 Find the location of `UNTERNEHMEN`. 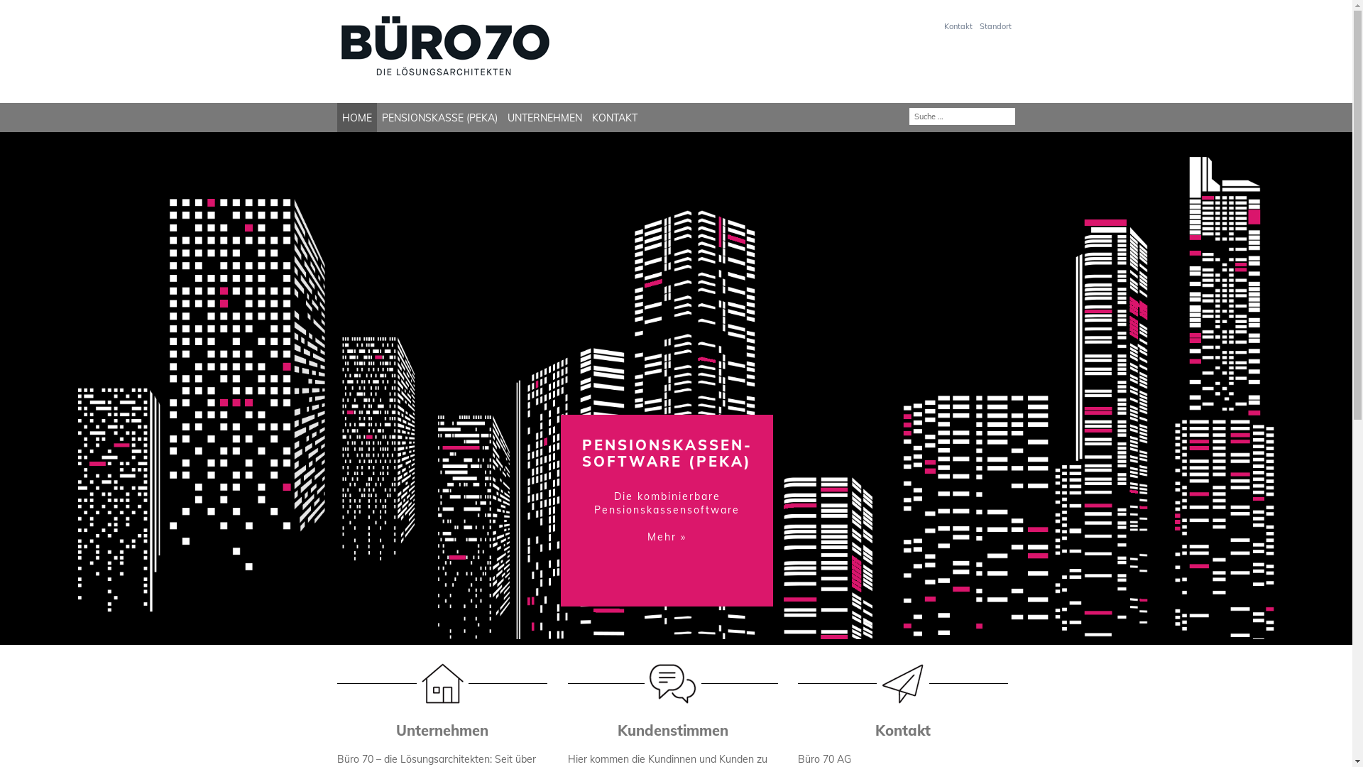

UNTERNEHMEN is located at coordinates (545, 118).